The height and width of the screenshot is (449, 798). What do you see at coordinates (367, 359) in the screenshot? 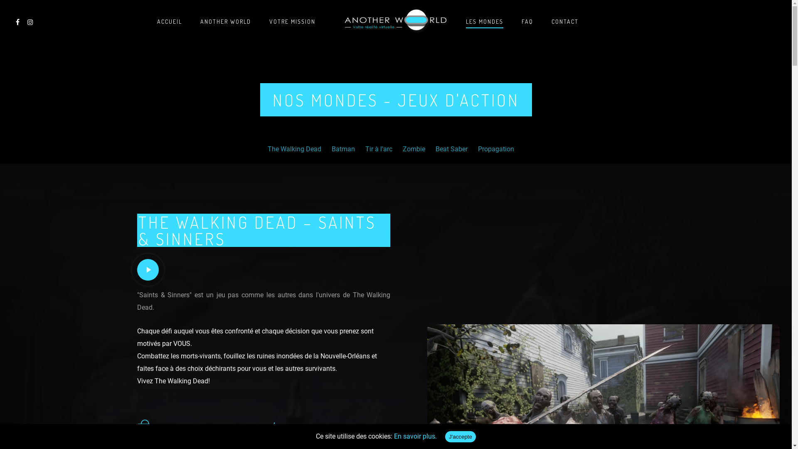
I see `info@anotherworld.be` at bounding box center [367, 359].